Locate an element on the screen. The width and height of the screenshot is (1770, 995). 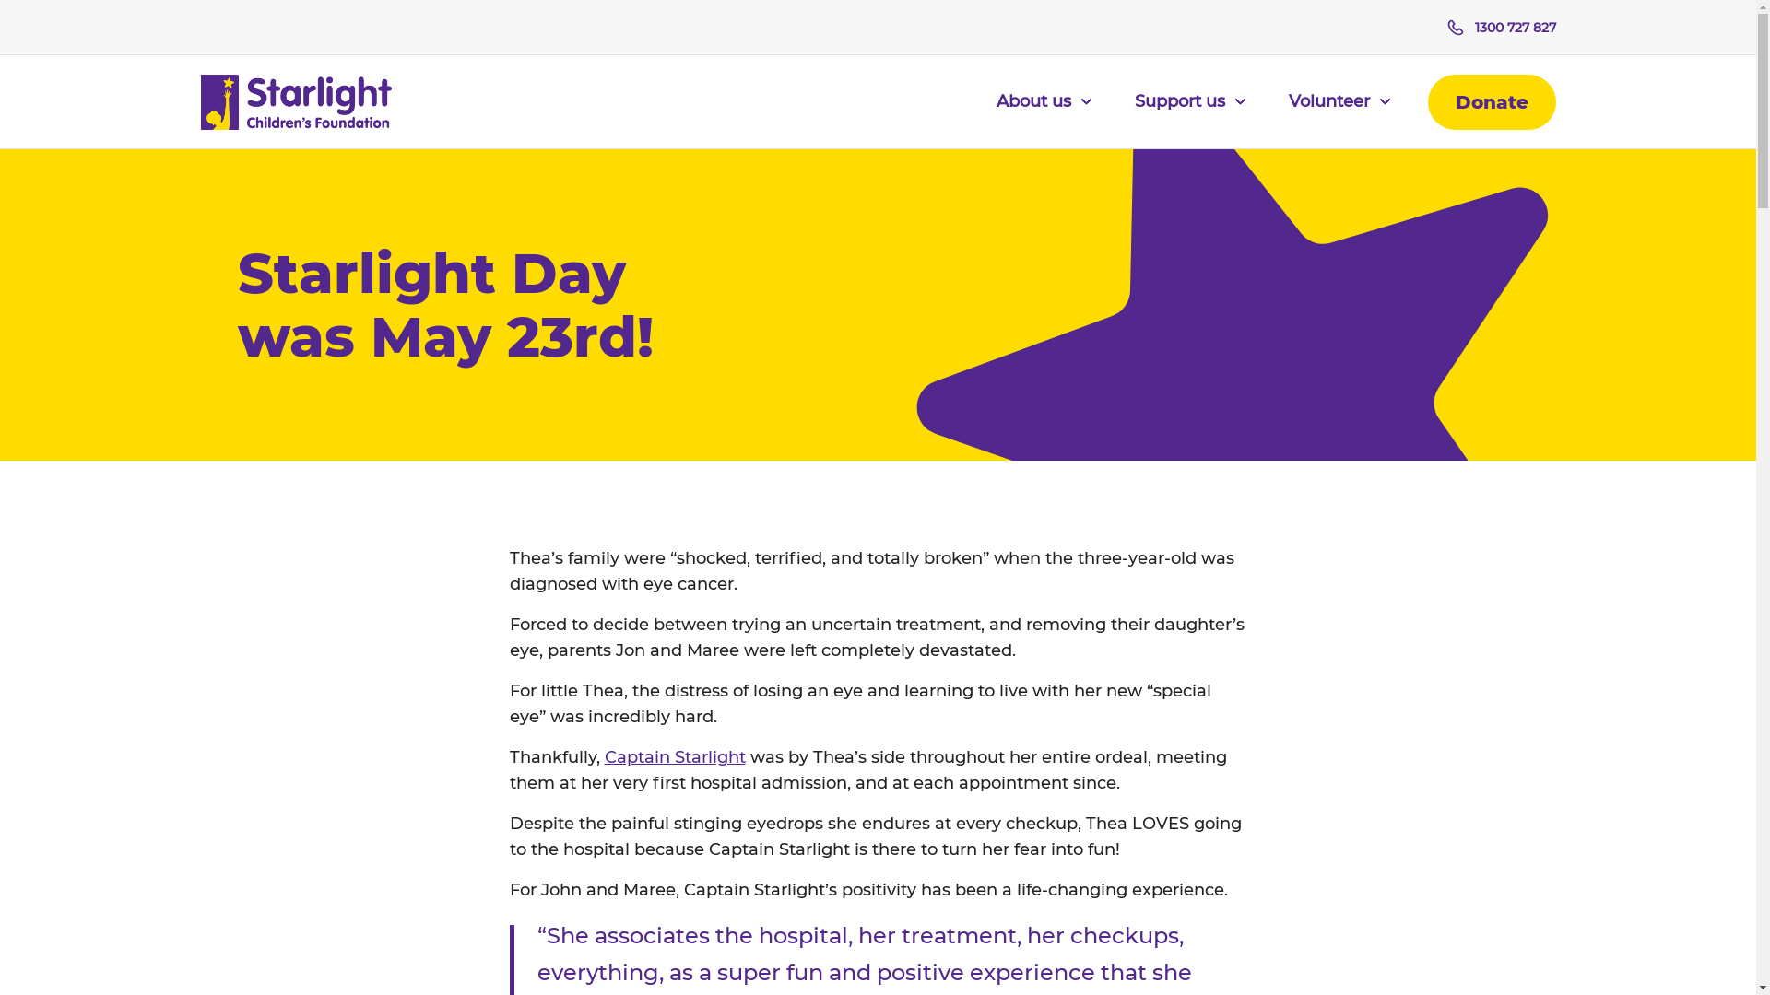
Healthier Futures Initiative is located at coordinates (879, 407).